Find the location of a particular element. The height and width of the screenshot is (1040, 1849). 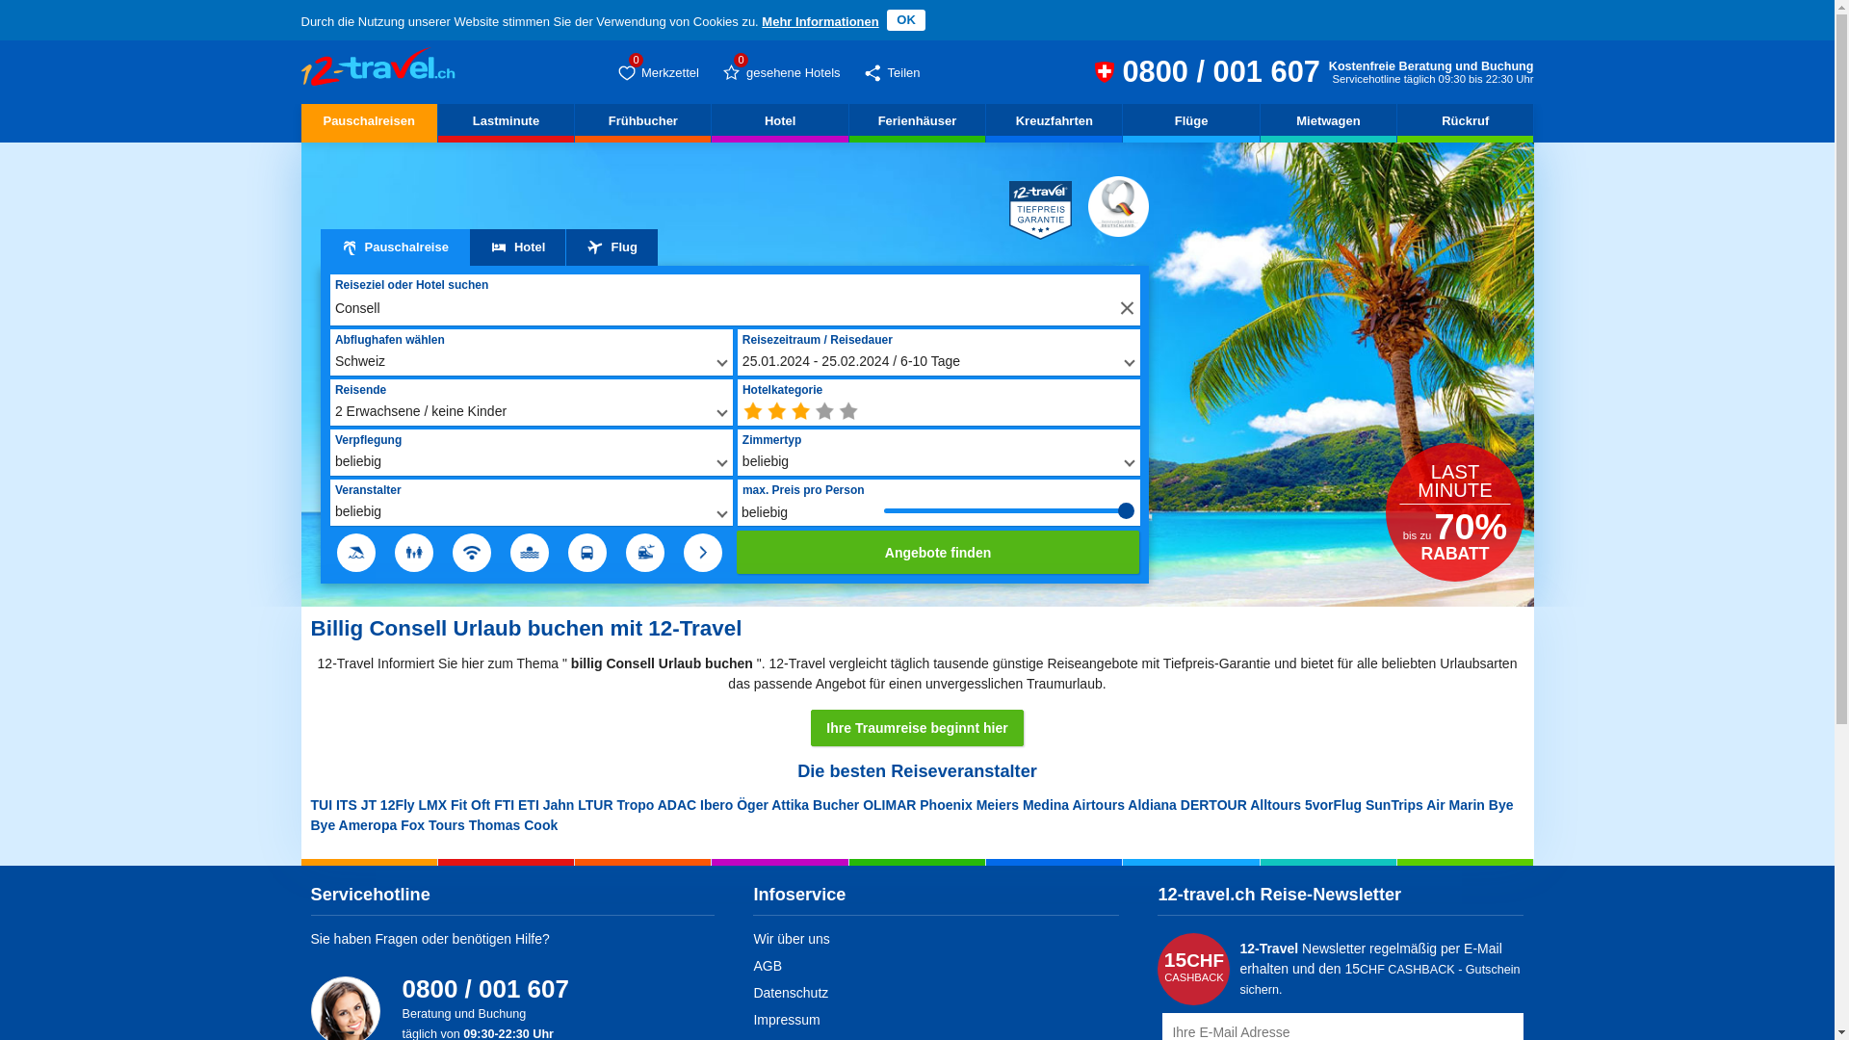

Ibero is located at coordinates (716, 805).